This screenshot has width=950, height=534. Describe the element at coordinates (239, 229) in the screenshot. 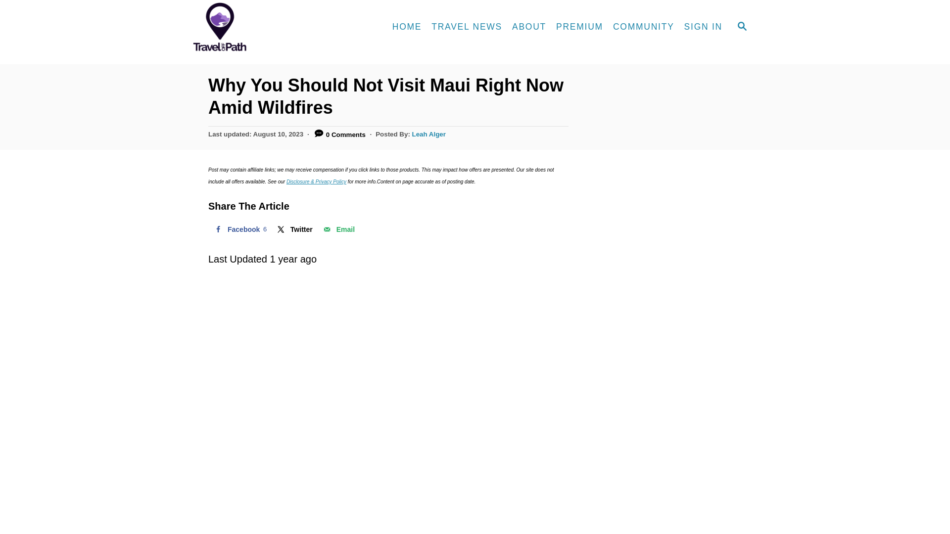

I see `Leah Alger` at that location.